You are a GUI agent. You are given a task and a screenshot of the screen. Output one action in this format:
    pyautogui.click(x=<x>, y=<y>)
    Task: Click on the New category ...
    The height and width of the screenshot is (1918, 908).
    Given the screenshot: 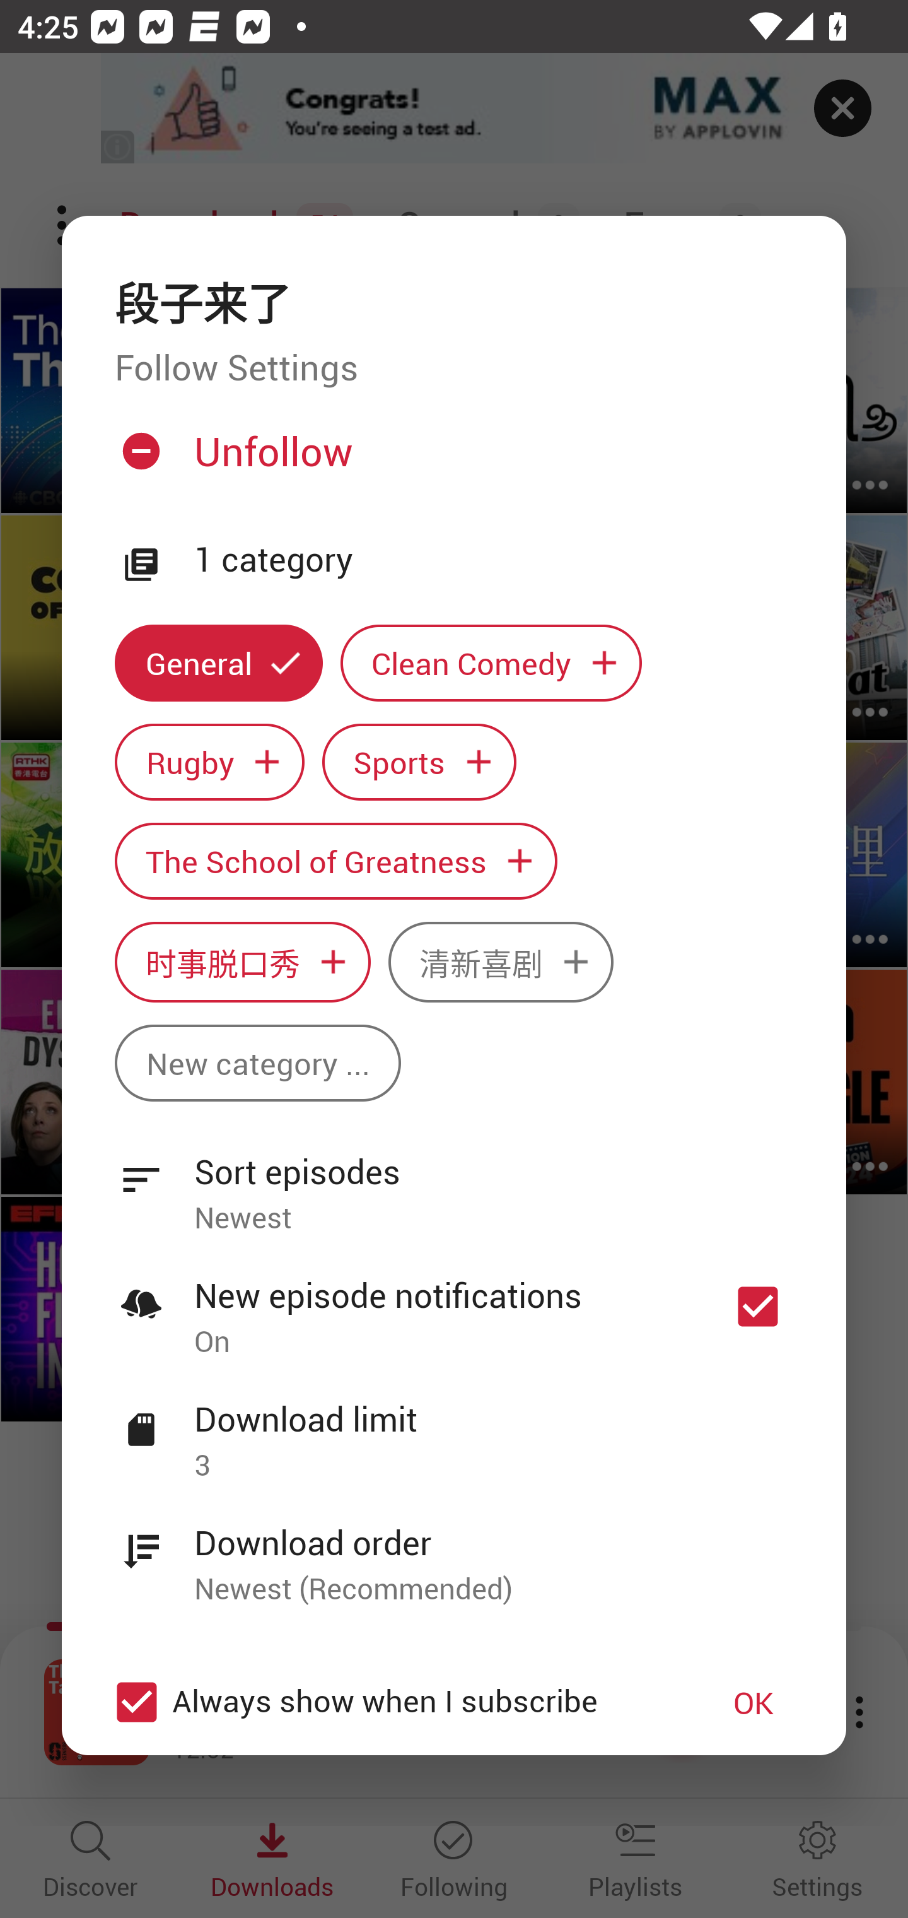 What is the action you would take?
    pyautogui.click(x=257, y=1062)
    